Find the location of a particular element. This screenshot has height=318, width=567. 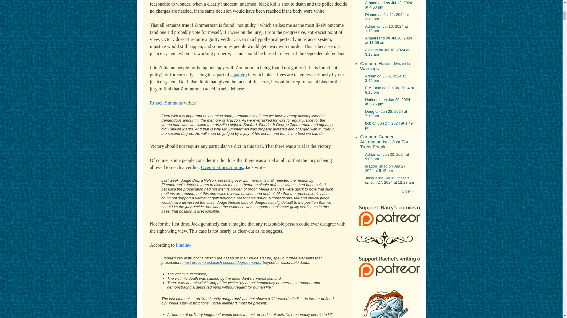

Over at Ethics Alarms is located at coordinates (222, 167).